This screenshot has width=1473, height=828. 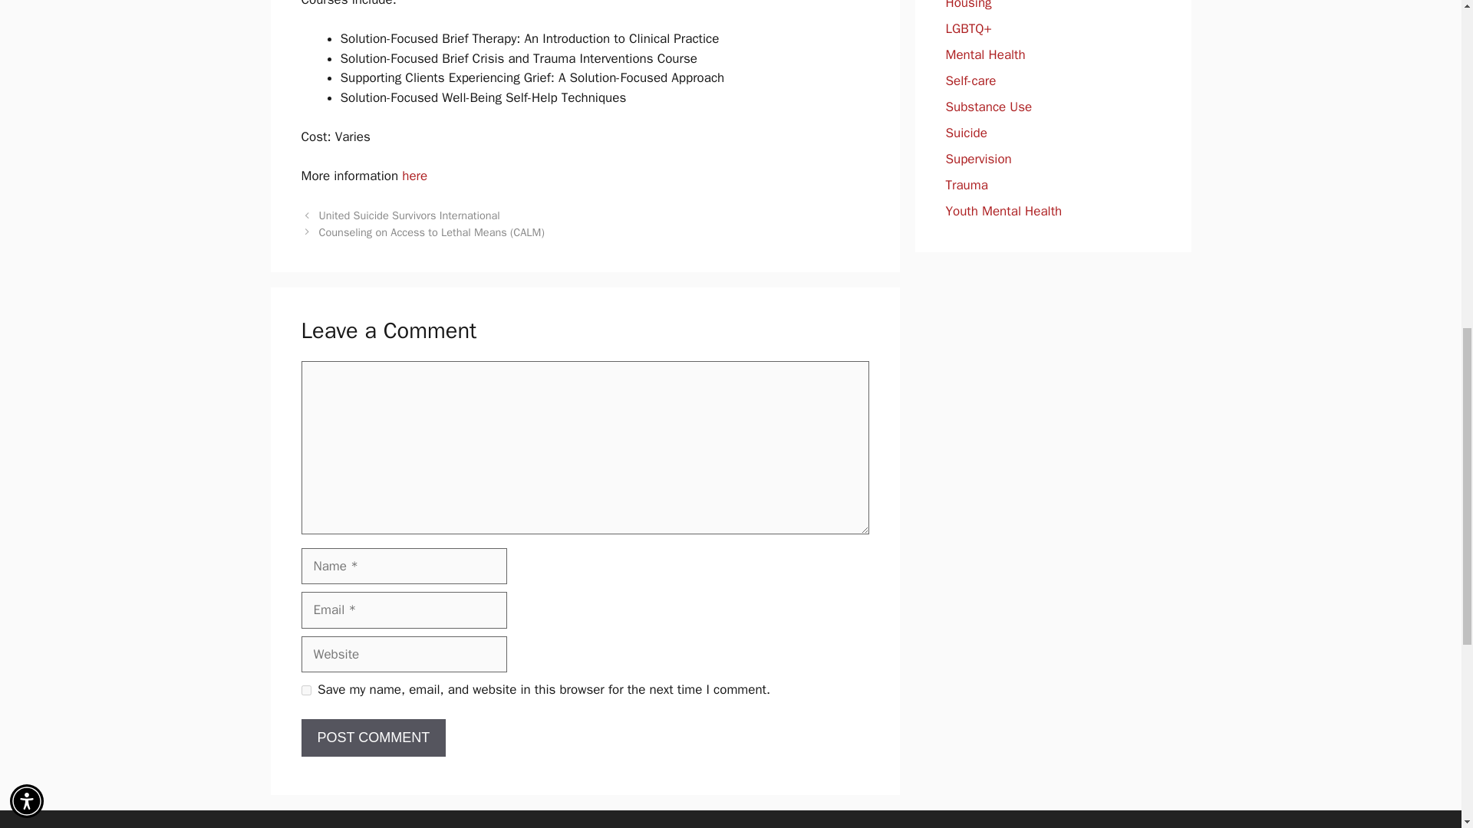 I want to click on Youth Mental Health, so click(x=1003, y=211).